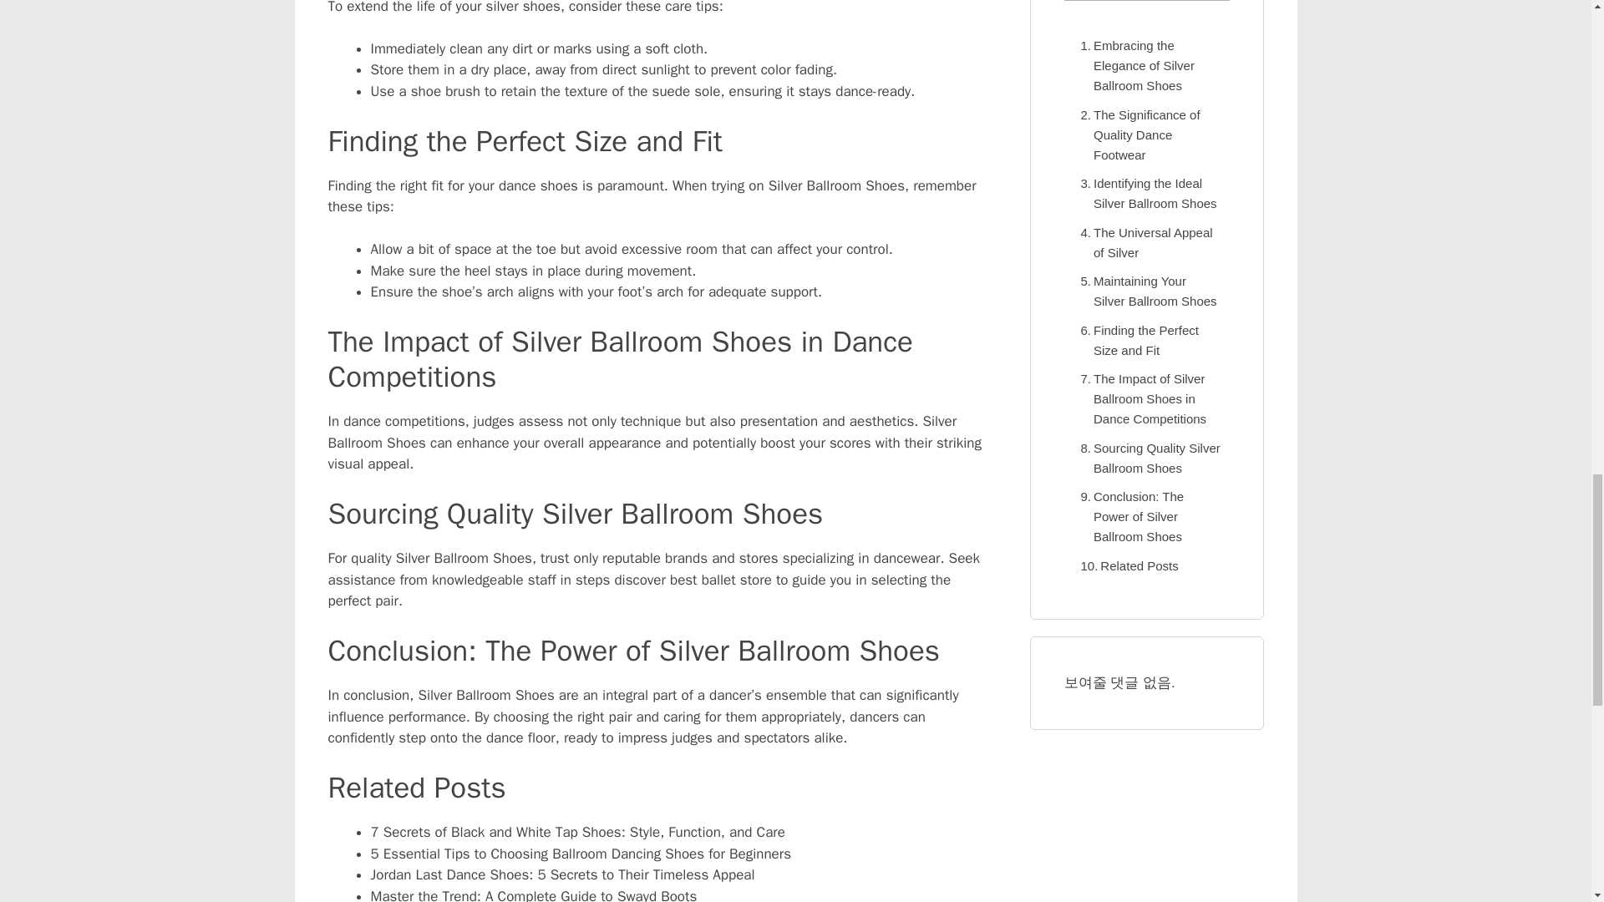 The image size is (1604, 902). Describe the element at coordinates (534, 894) in the screenshot. I see `Master the Trend: A Complete Guide to Swayd Boots` at that location.